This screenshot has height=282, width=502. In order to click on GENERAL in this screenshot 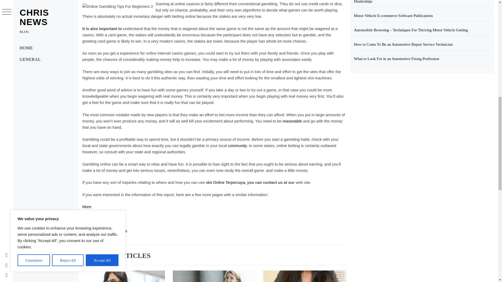, I will do `click(92, 243)`.